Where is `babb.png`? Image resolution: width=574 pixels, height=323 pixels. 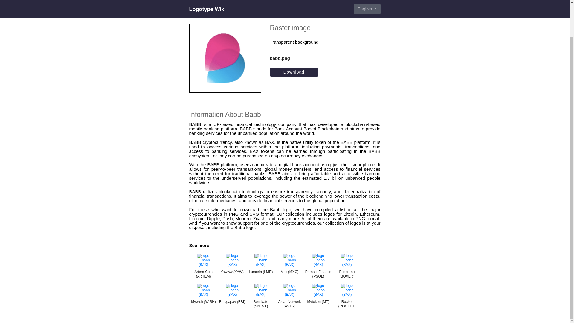
babb.png is located at coordinates (294, 58).